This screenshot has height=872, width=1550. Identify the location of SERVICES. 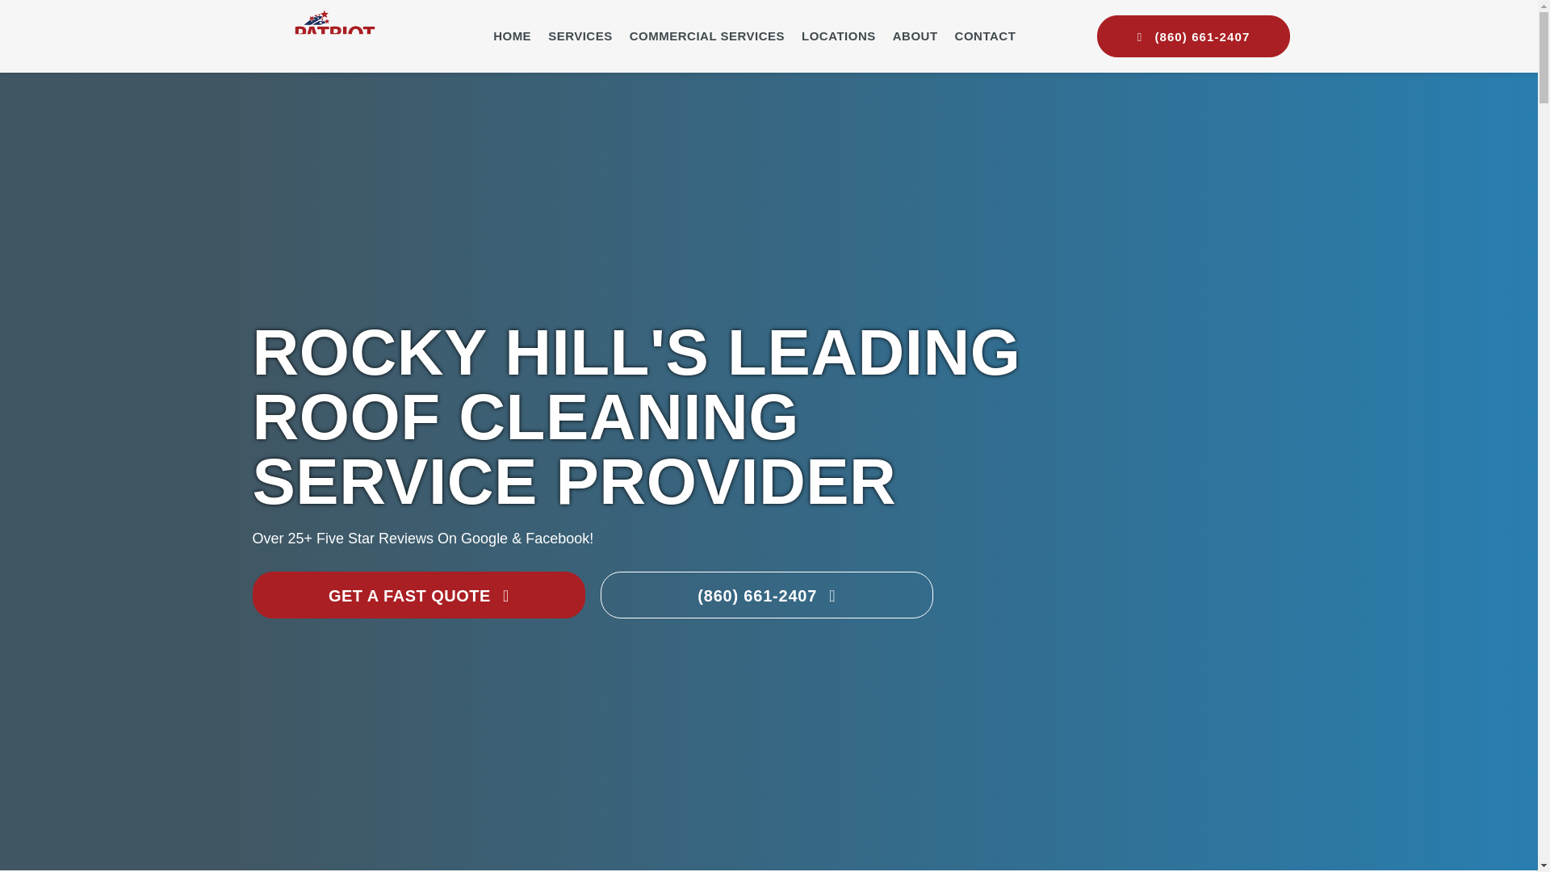
(580, 36).